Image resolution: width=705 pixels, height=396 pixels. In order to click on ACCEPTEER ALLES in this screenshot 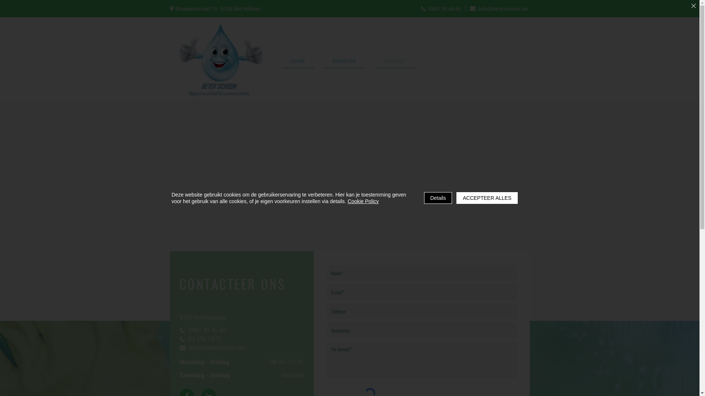, I will do `click(487, 198)`.